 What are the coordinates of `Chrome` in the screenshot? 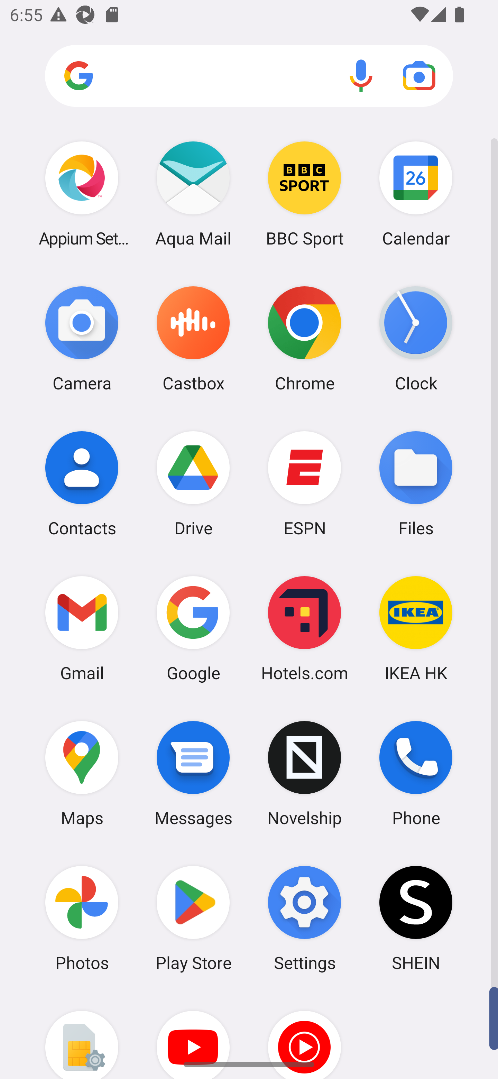 It's located at (305, 339).